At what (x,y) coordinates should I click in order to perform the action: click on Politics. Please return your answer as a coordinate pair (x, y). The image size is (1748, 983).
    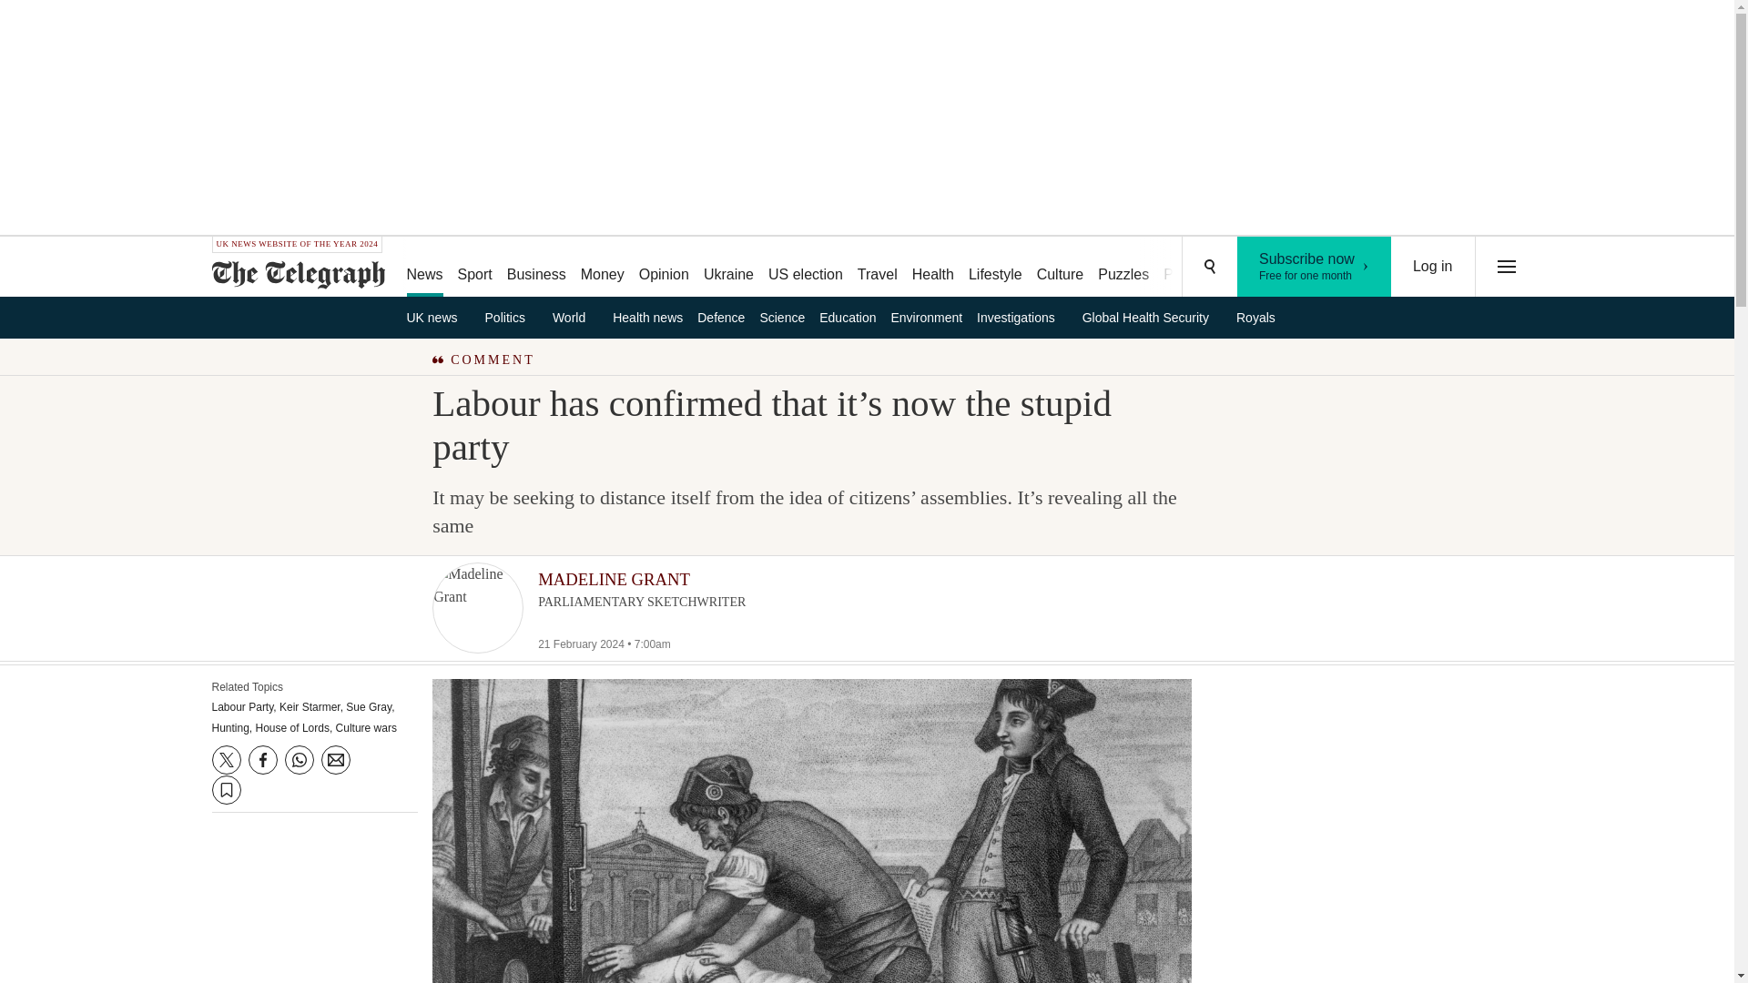
    Looking at the image, I should click on (1060, 268).